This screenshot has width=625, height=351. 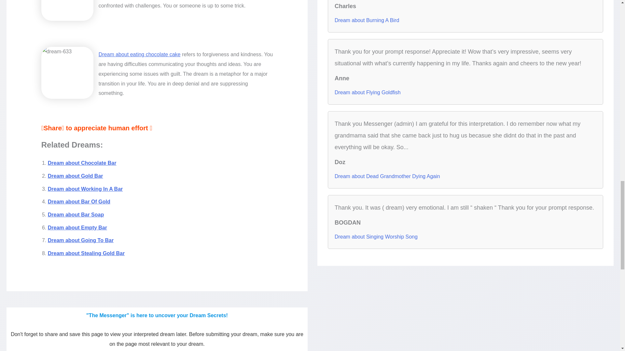 What do you see at coordinates (81, 240) in the screenshot?
I see `Dream about Going To Bar` at bounding box center [81, 240].